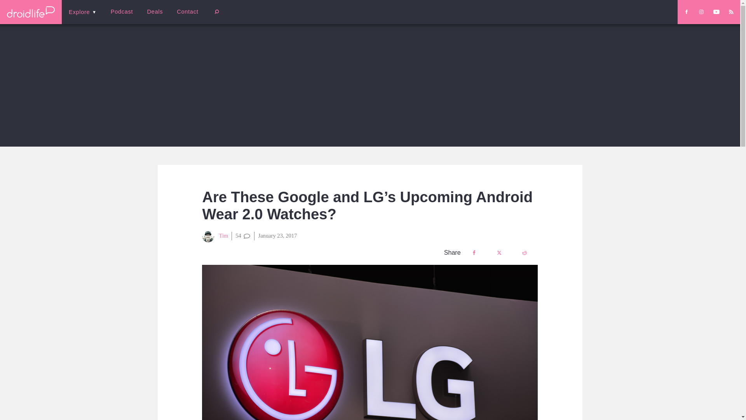  Describe the element at coordinates (731, 12) in the screenshot. I see `Droid Life RSS` at that location.